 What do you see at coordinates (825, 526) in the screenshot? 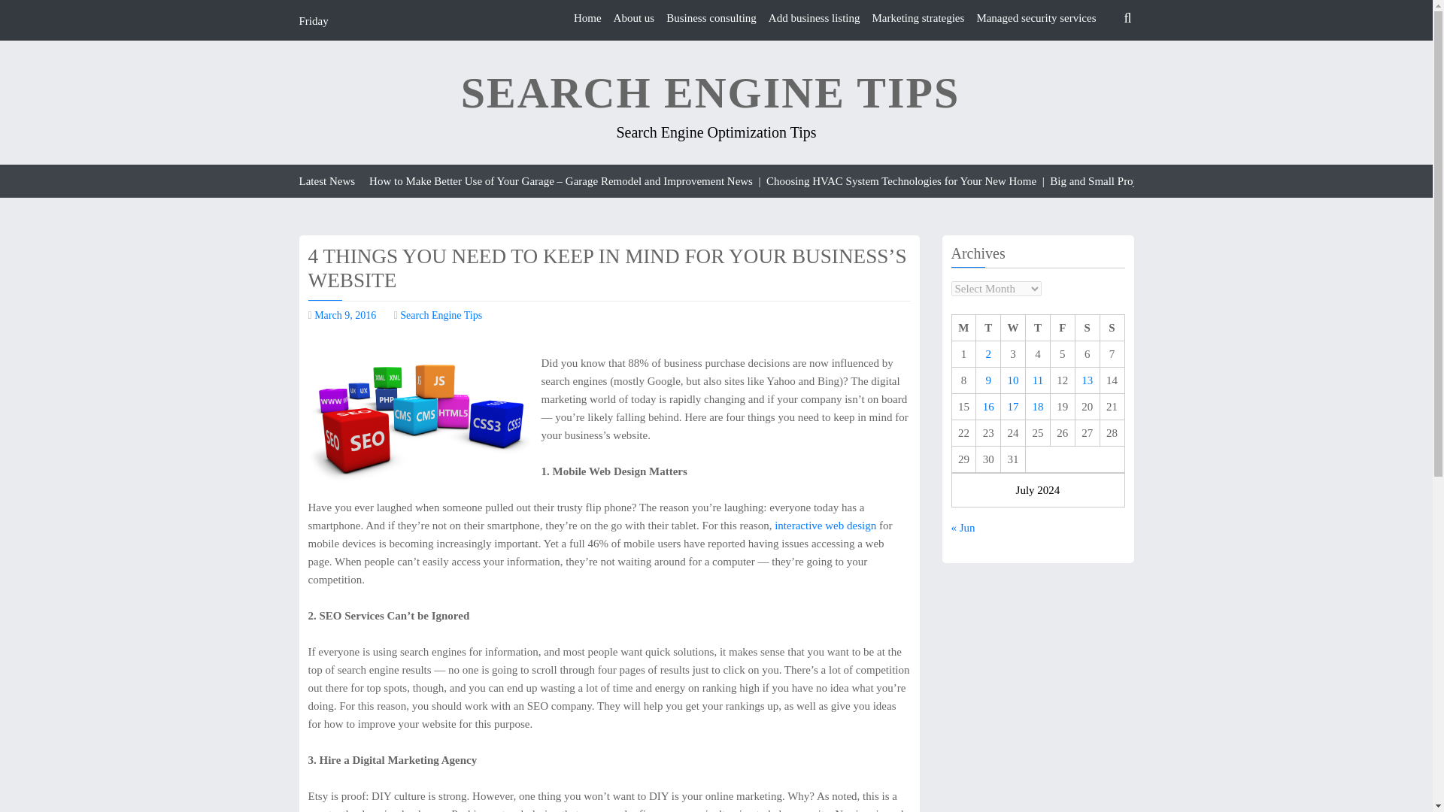
I see `Cool stuff` at bounding box center [825, 526].